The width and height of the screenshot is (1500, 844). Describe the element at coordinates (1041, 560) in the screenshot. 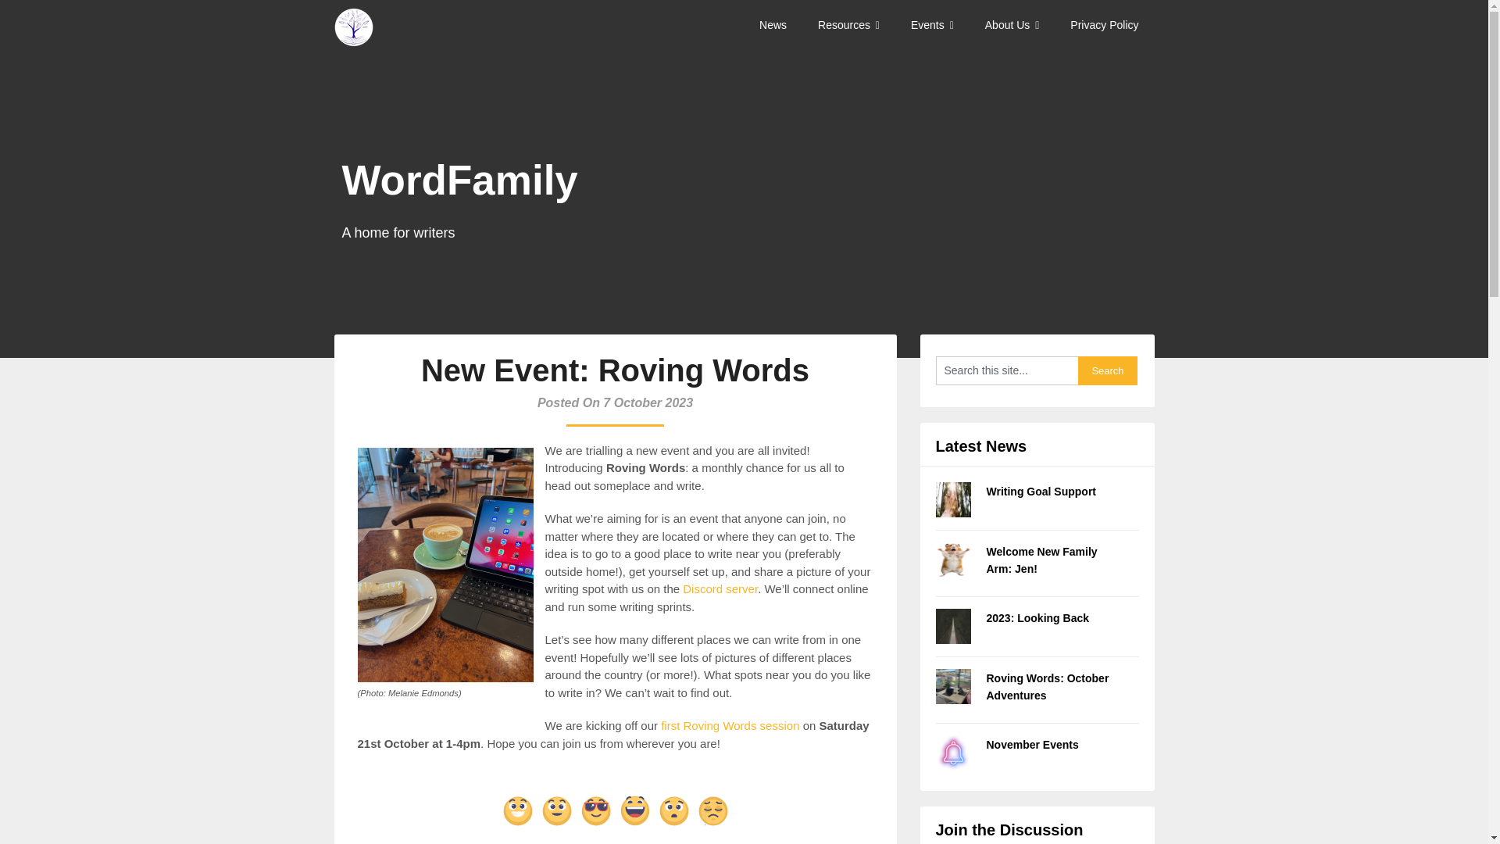

I see `Permalink to Welcome New Family Arm: Jen!` at that location.